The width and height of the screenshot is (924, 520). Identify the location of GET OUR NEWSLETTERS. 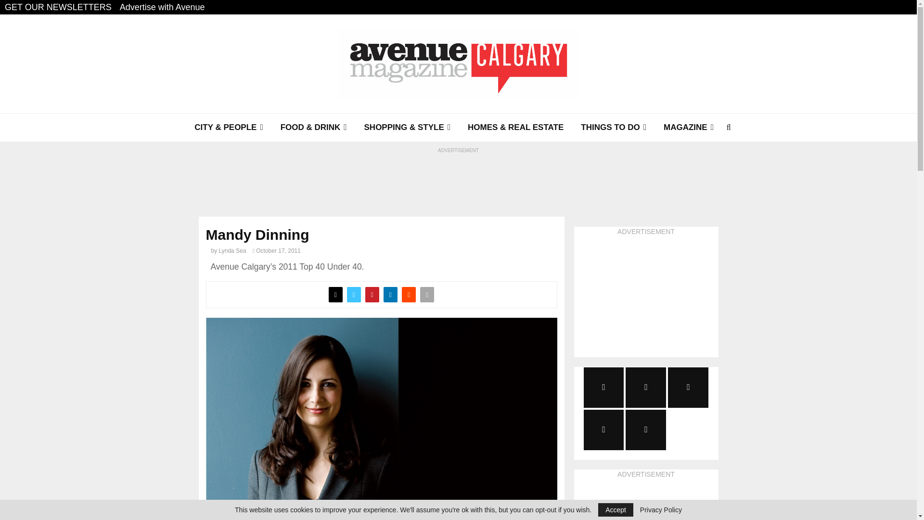
(58, 7).